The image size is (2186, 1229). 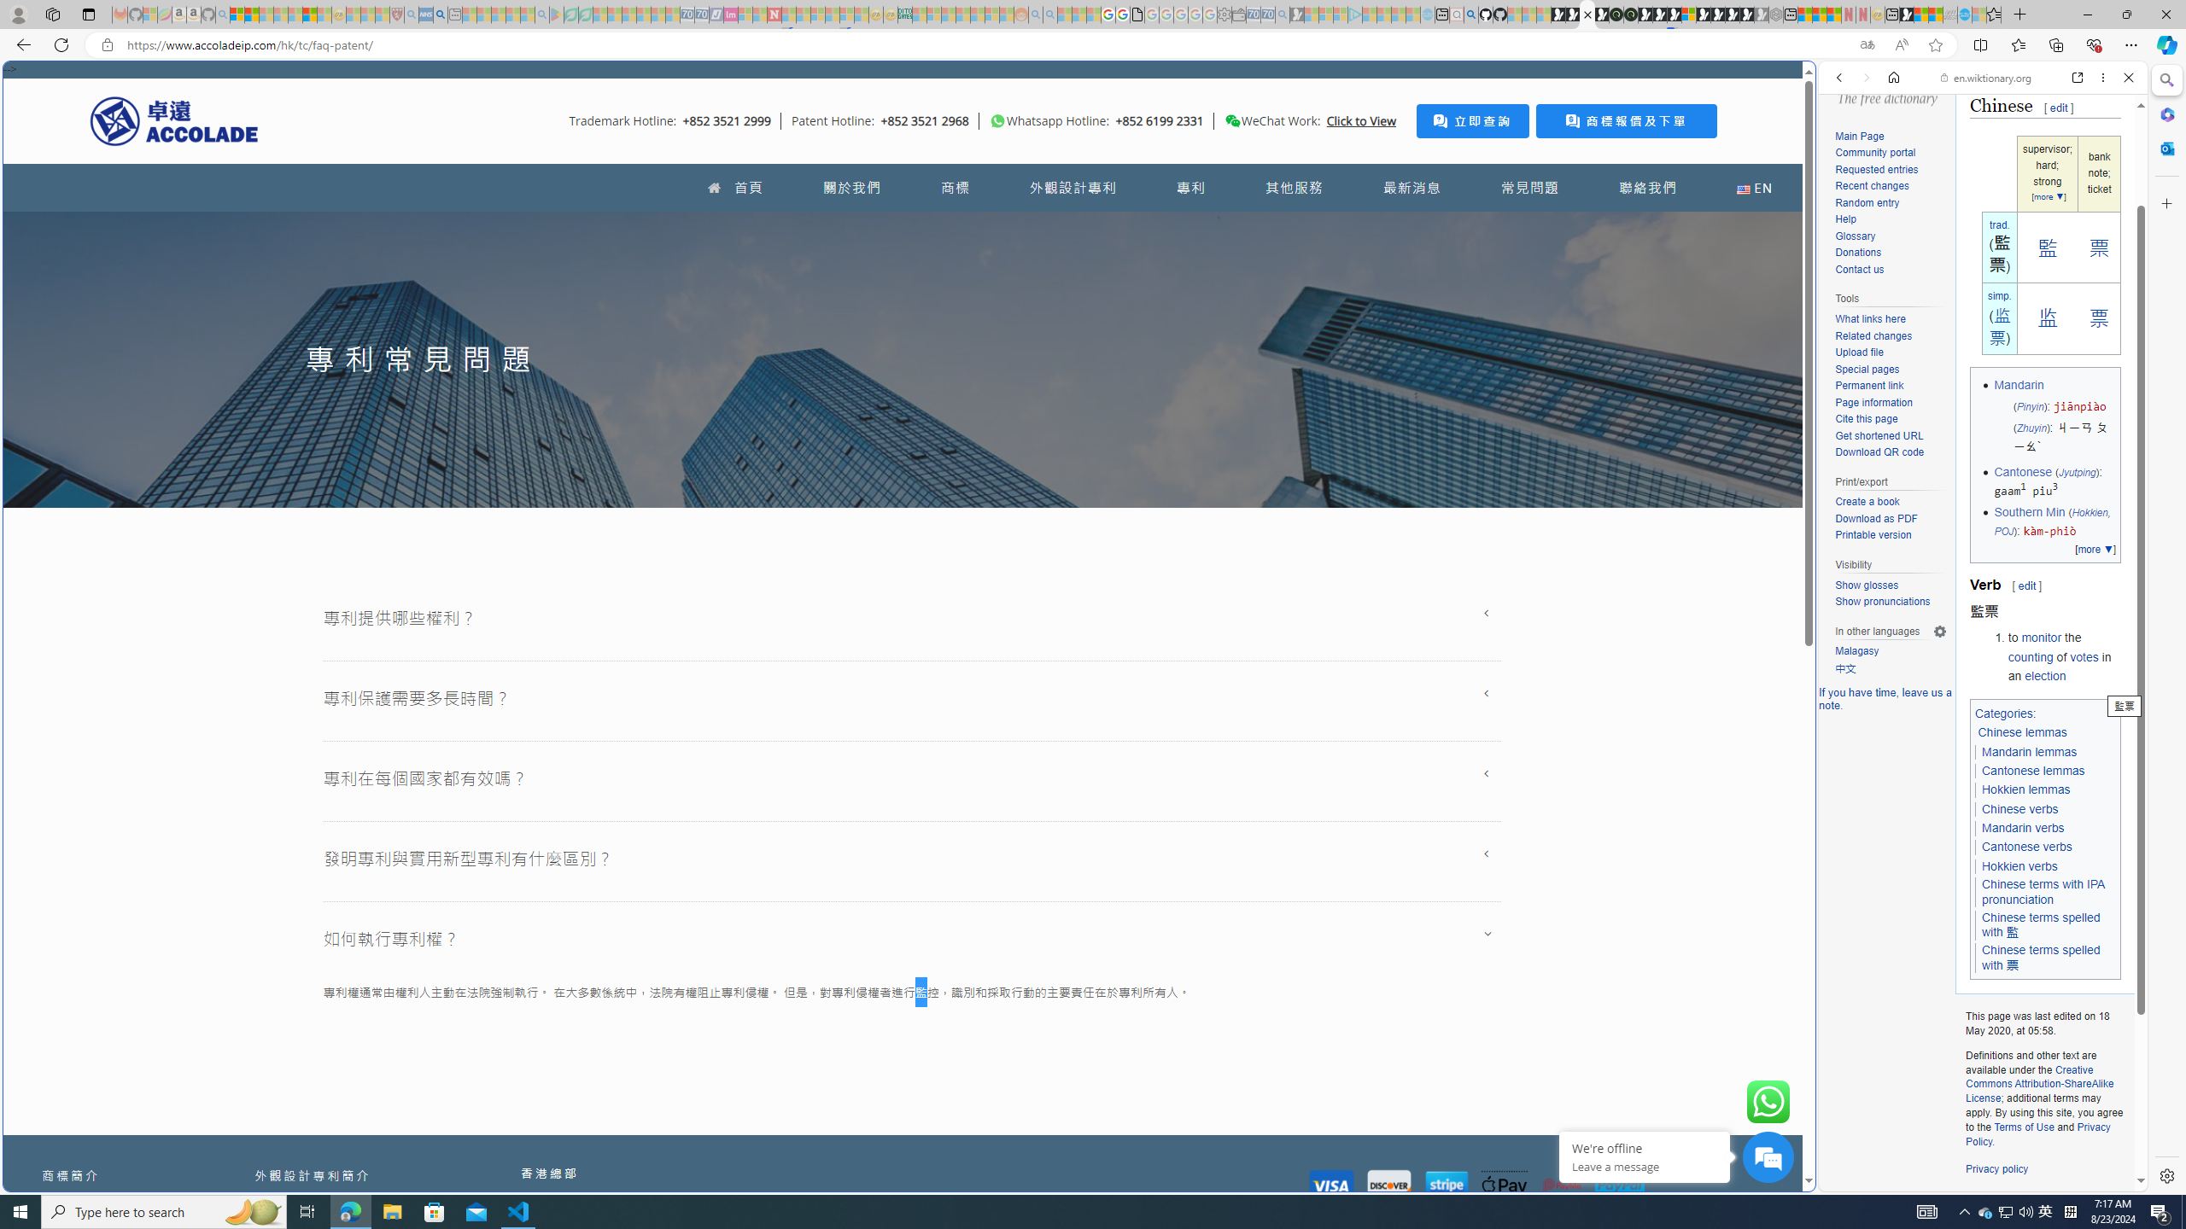 What do you see at coordinates (1856, 651) in the screenshot?
I see `Malagasy` at bounding box center [1856, 651].